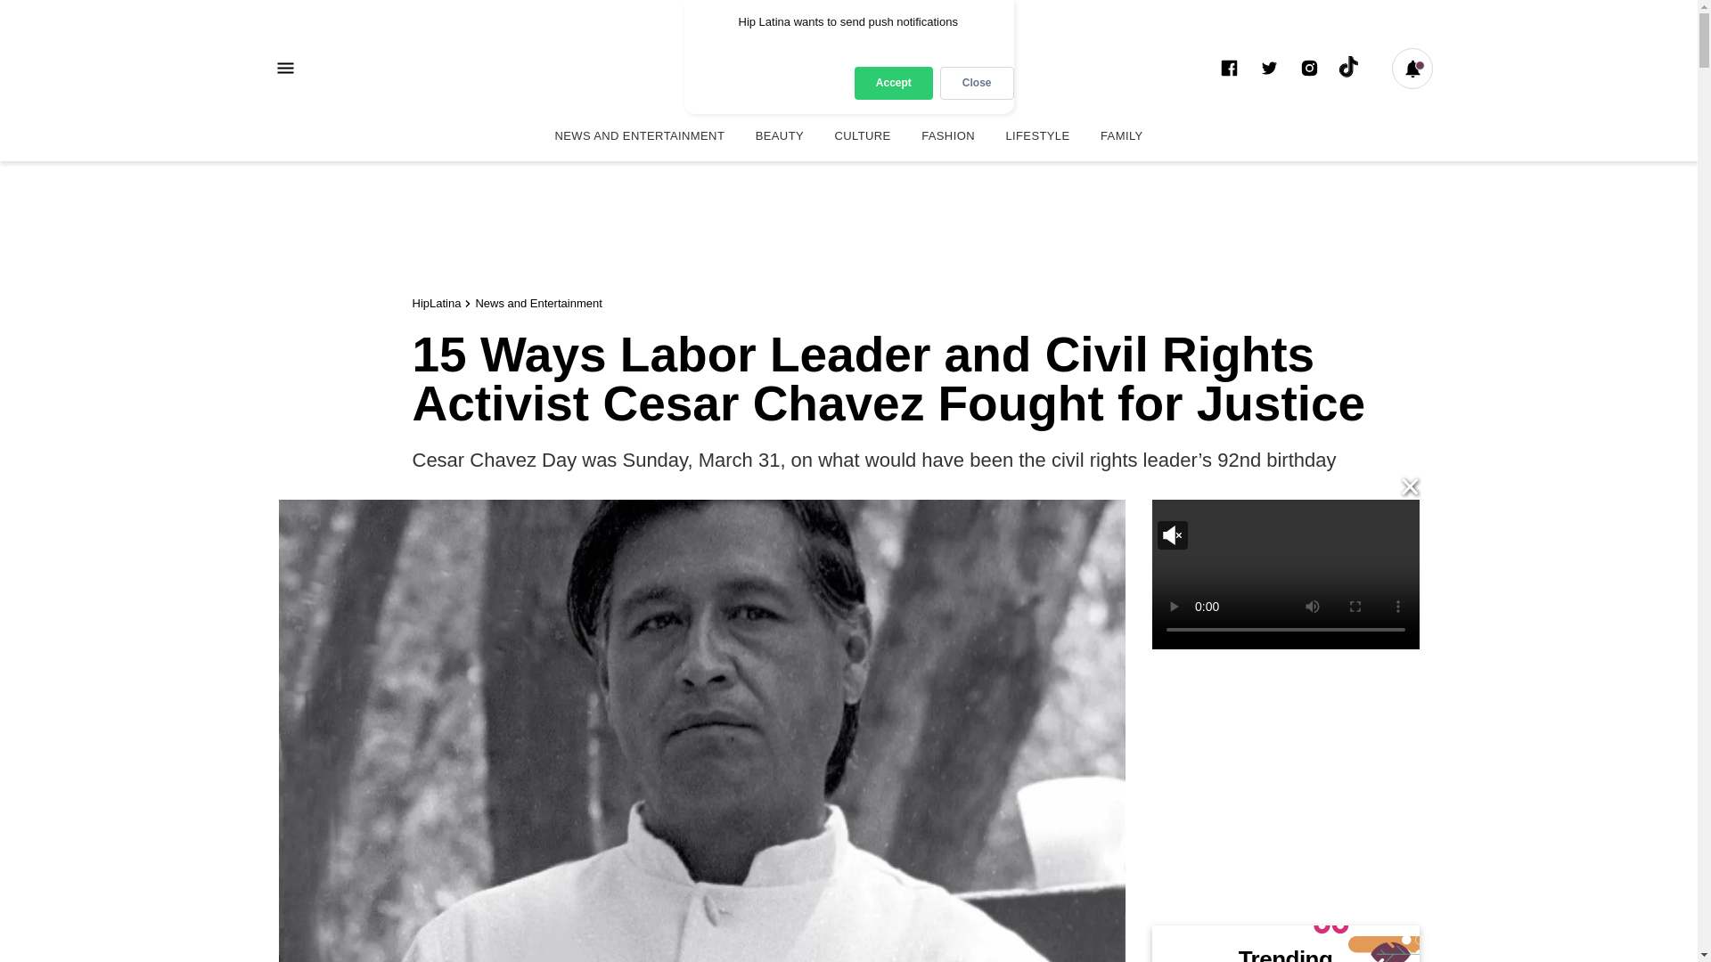 This screenshot has height=962, width=1711. I want to click on FAMILY, so click(1121, 135).